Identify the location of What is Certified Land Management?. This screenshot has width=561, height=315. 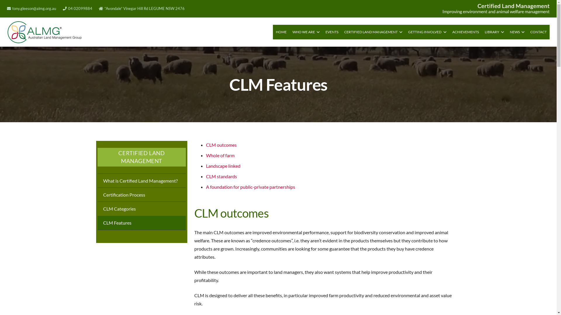
(142, 181).